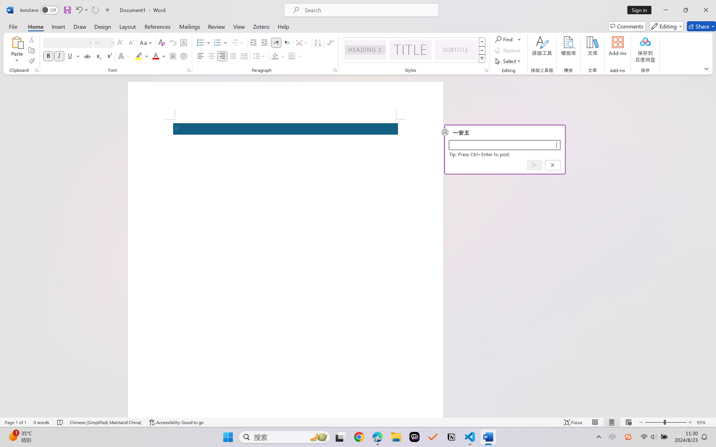 This screenshot has height=447, width=716. I want to click on Editing, so click(666, 26).